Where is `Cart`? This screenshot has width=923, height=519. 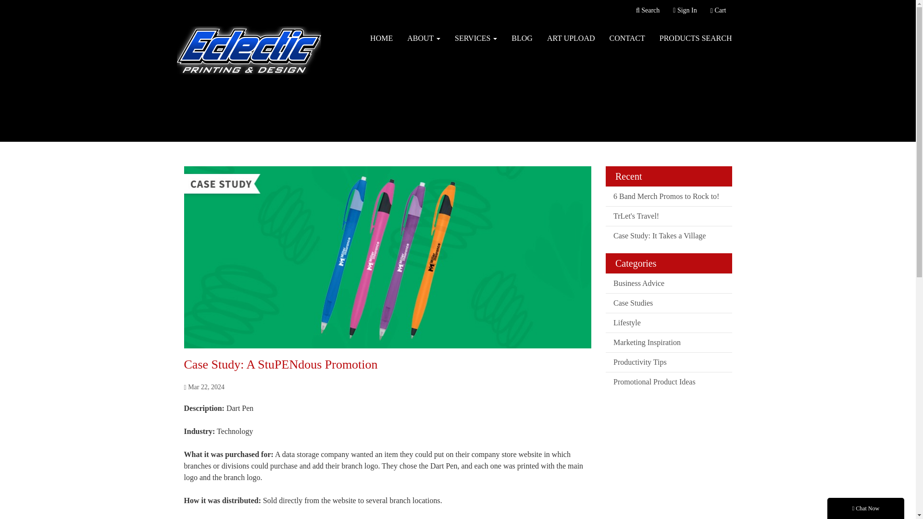 Cart is located at coordinates (718, 11).